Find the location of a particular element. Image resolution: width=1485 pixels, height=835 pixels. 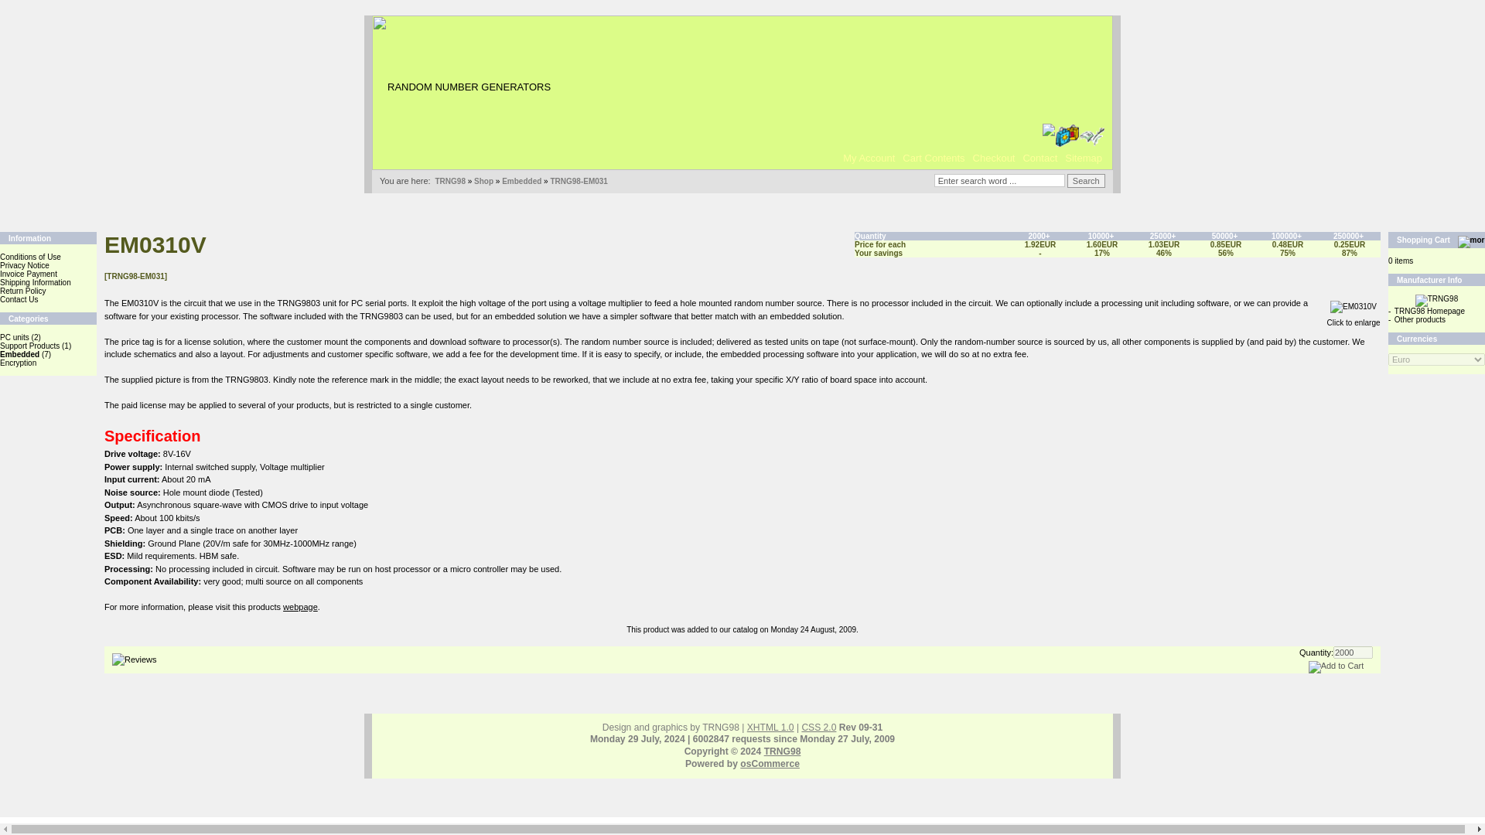

Checkout is located at coordinates (994, 158).